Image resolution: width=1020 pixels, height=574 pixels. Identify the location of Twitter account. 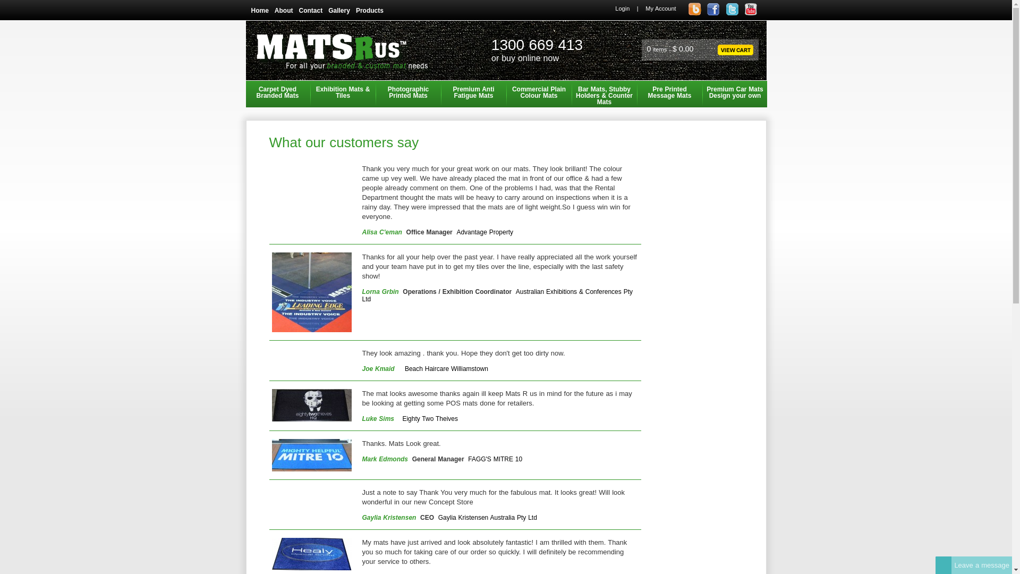
(732, 14).